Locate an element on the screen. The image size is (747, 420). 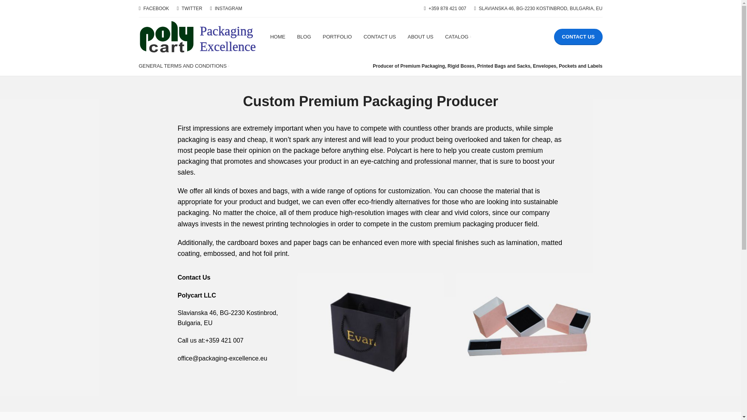
premium-paper-bag-with-print is located at coordinates (370, 327).